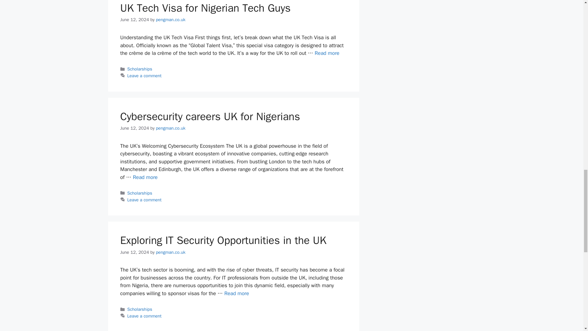  I want to click on Exploring IT Security Opportunities in the UK, so click(236, 293).